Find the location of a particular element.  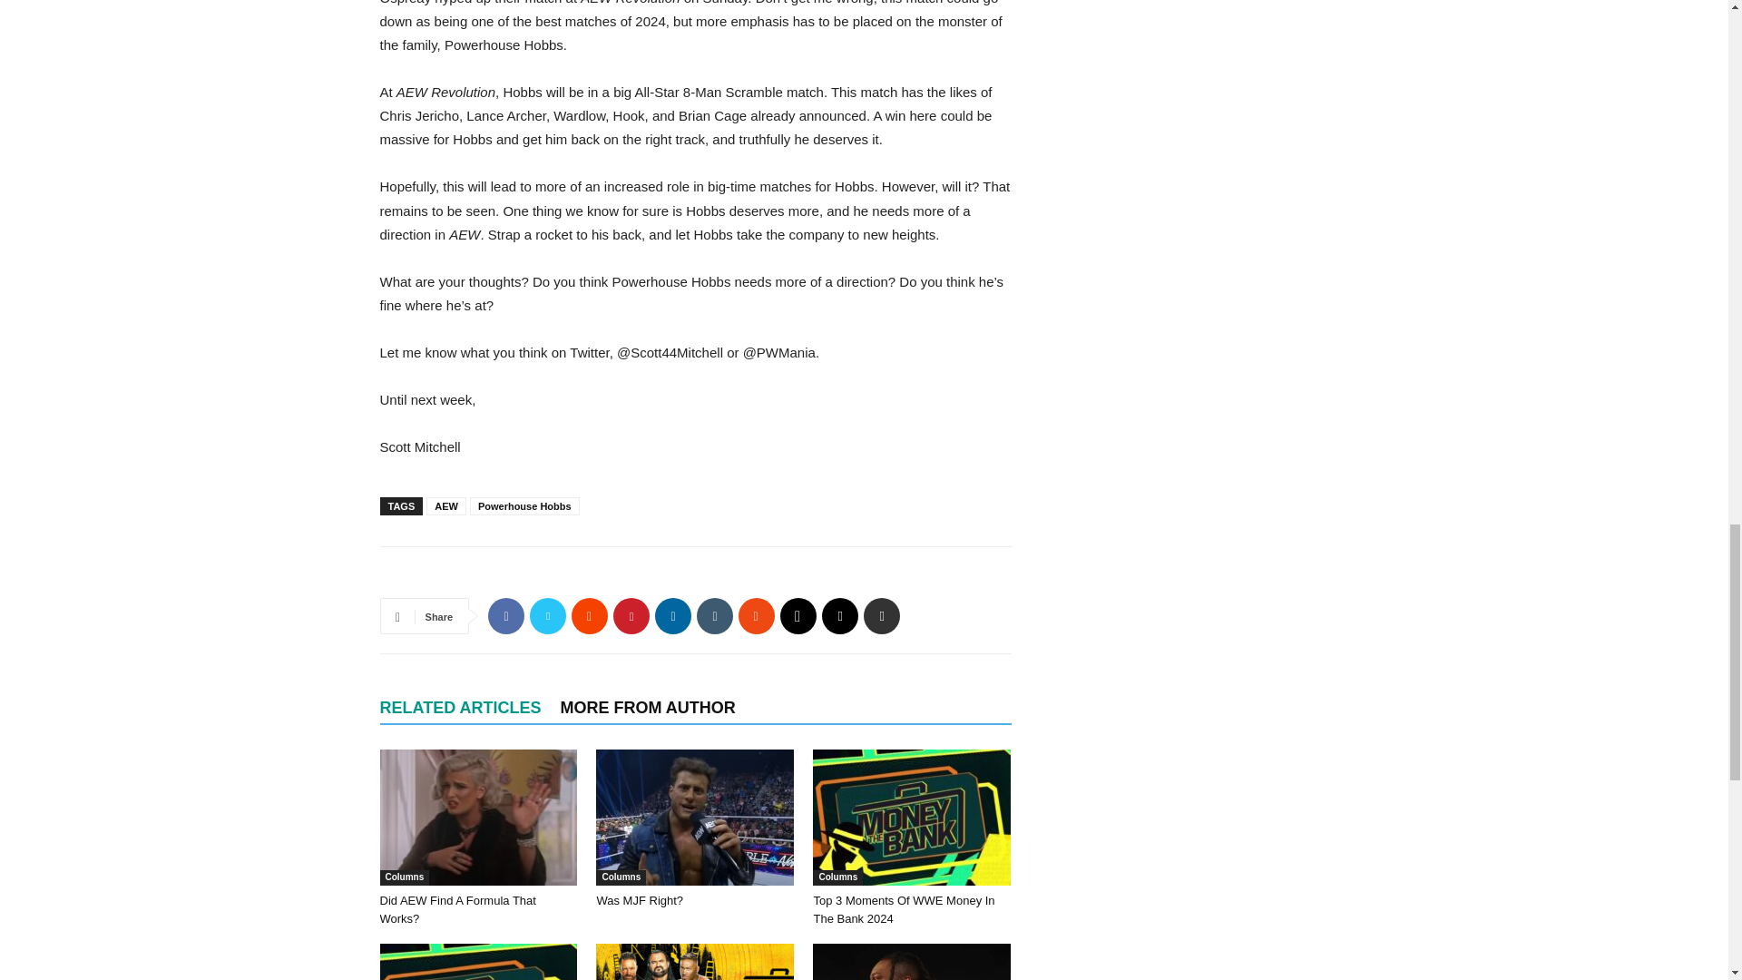

Twitter is located at coordinates (548, 615).